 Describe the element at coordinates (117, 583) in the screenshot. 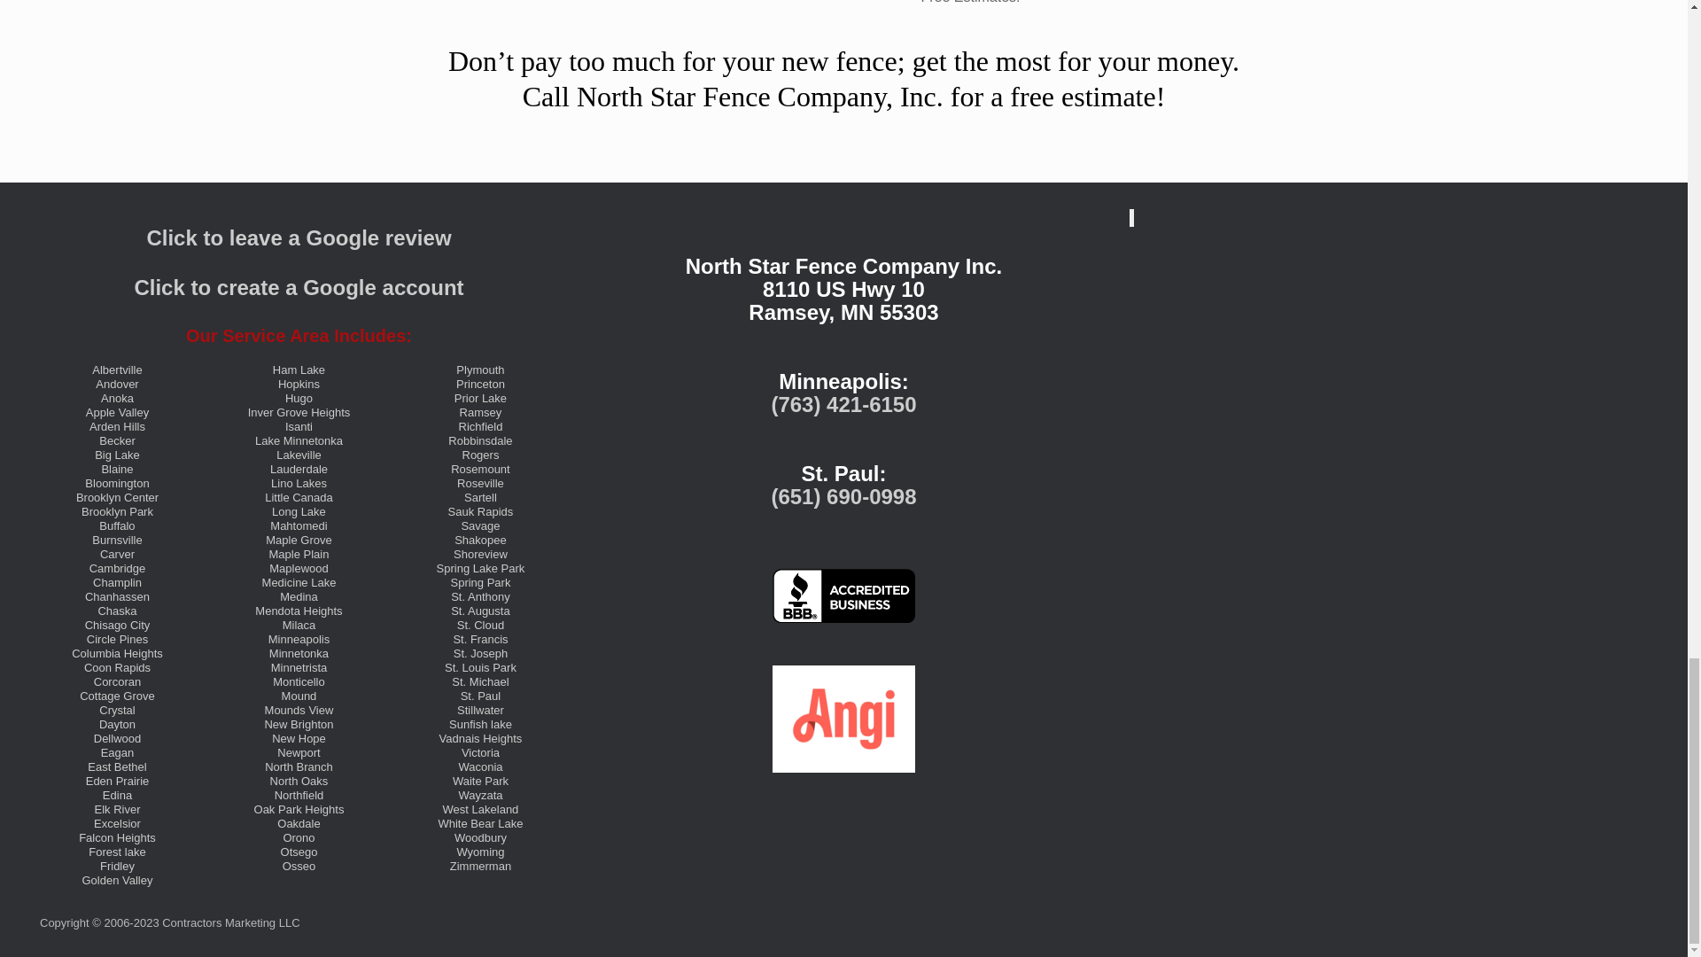

I see `Champlin` at that location.